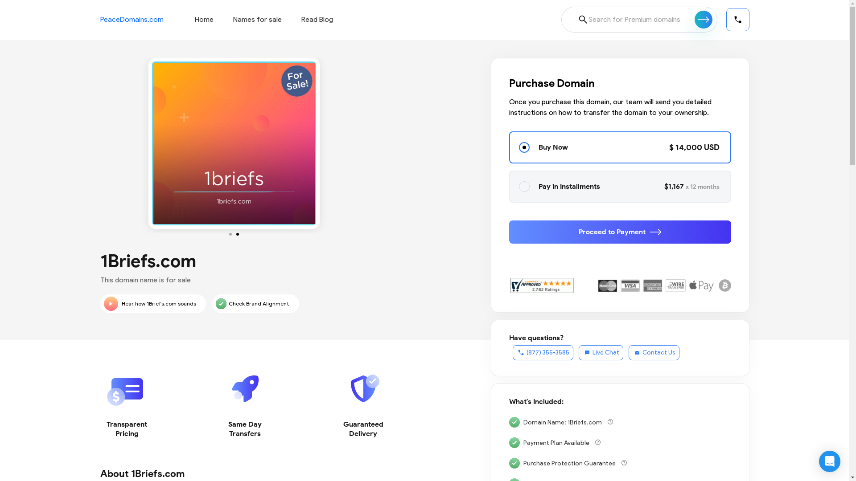  I want to click on Read Blog, so click(317, 20).